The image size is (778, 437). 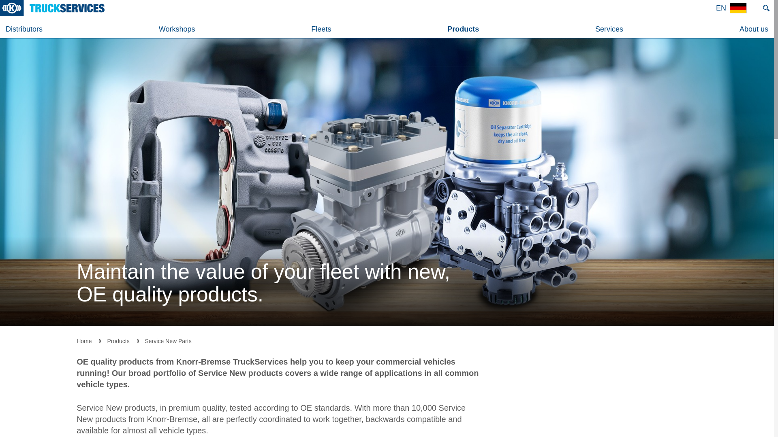 I want to click on Distributors, so click(x=24, y=29).